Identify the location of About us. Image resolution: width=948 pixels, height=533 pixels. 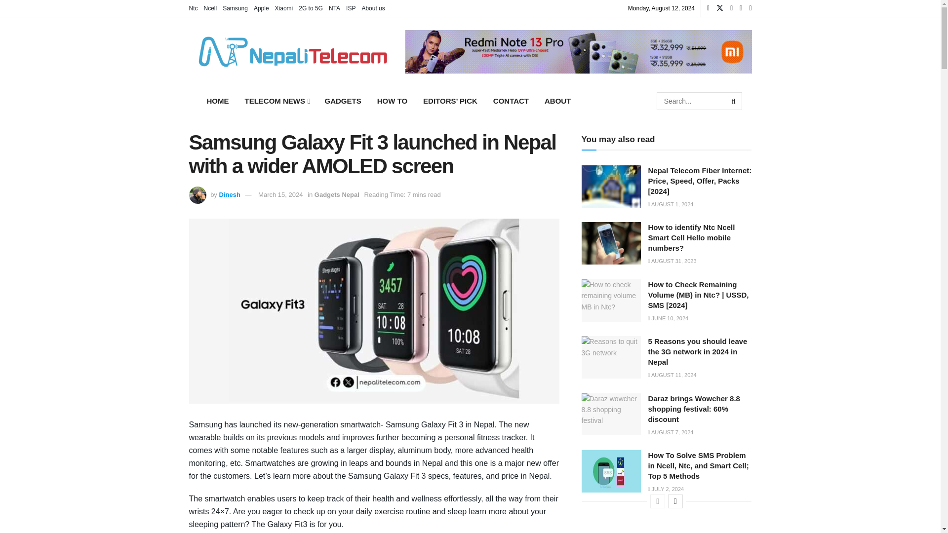
(373, 8).